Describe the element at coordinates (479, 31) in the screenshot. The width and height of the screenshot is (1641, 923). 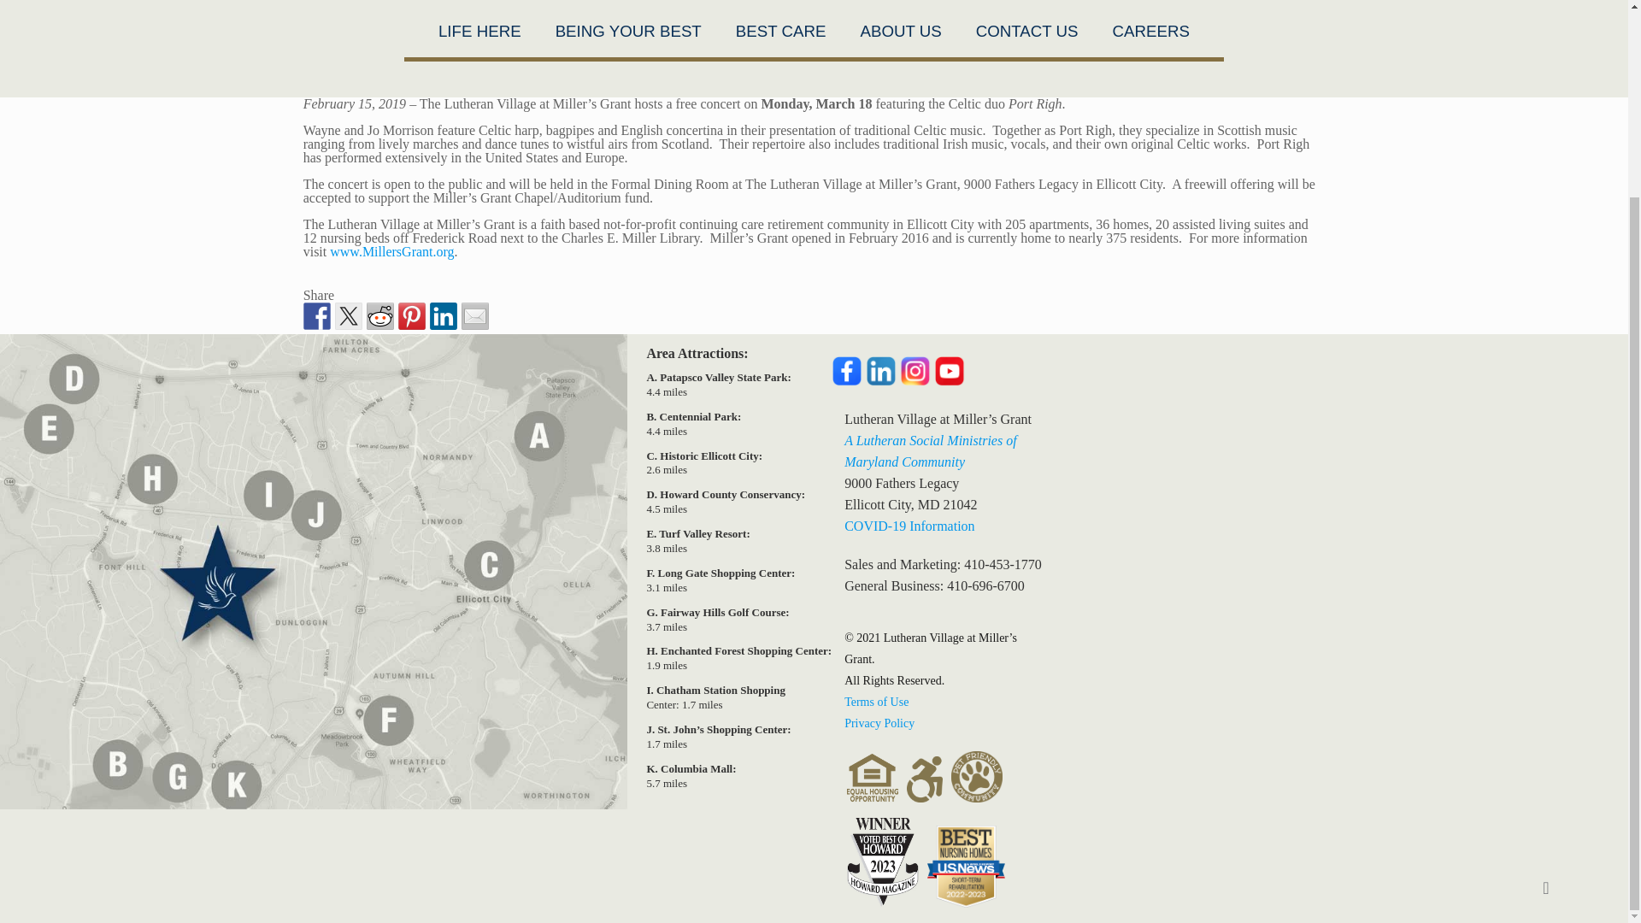
I see `LIFE HERE` at that location.